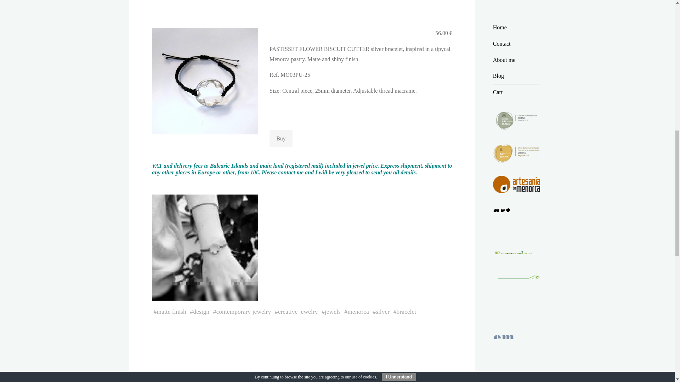 The height and width of the screenshot is (382, 680). What do you see at coordinates (498, 92) in the screenshot?
I see `Cart` at bounding box center [498, 92].